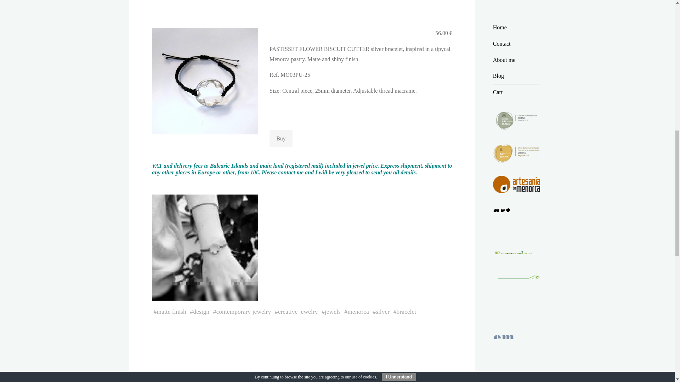 The height and width of the screenshot is (382, 680). What do you see at coordinates (498, 92) in the screenshot?
I see `Cart` at bounding box center [498, 92].